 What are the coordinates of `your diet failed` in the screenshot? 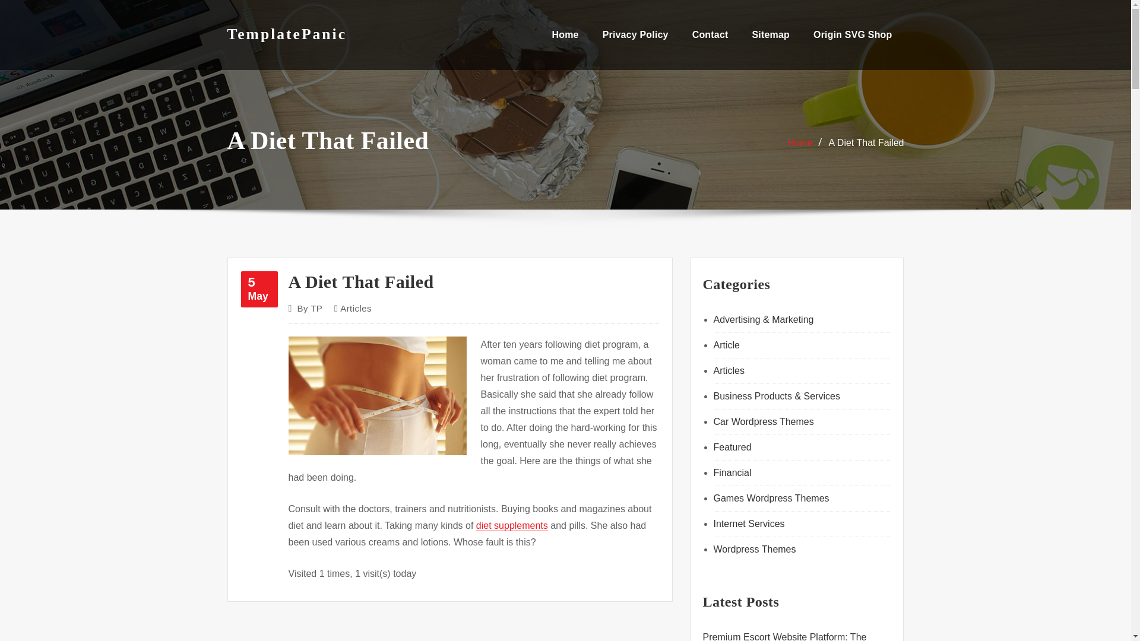 It's located at (512, 525).